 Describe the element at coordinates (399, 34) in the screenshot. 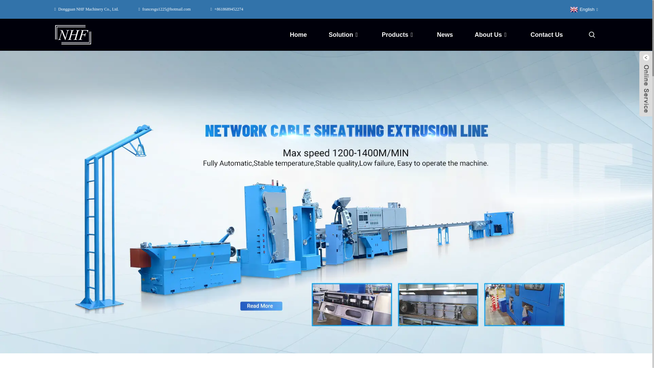

I see `Products` at that location.